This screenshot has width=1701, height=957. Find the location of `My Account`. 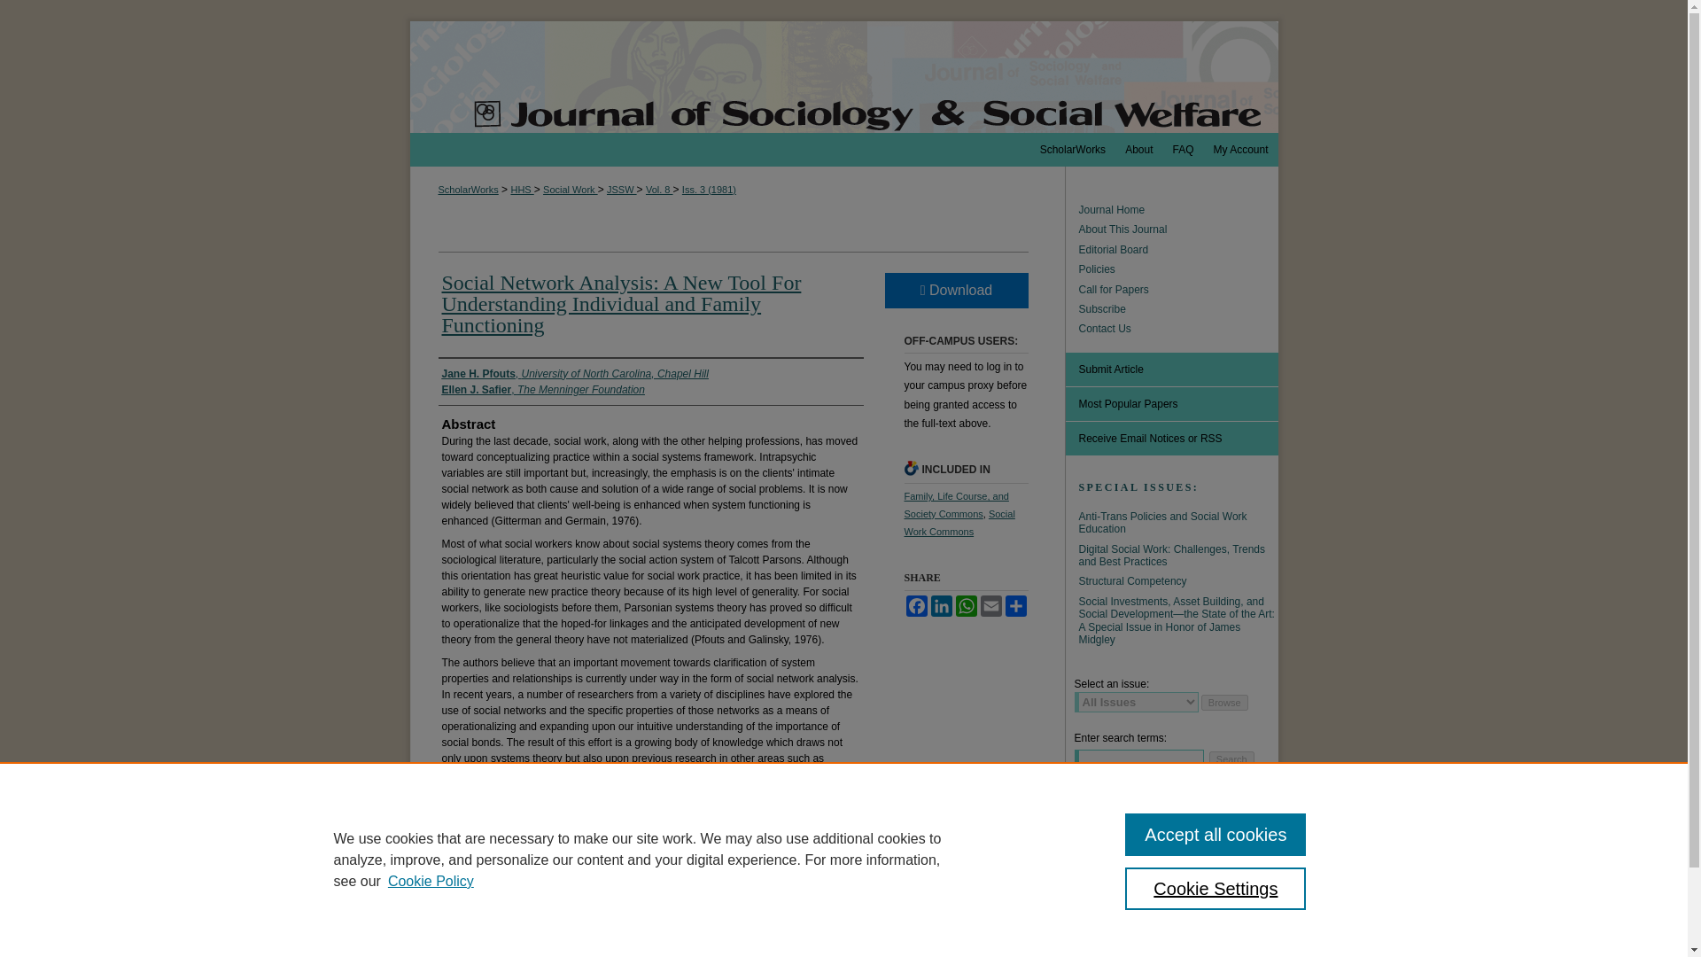

My Account is located at coordinates (1239, 149).